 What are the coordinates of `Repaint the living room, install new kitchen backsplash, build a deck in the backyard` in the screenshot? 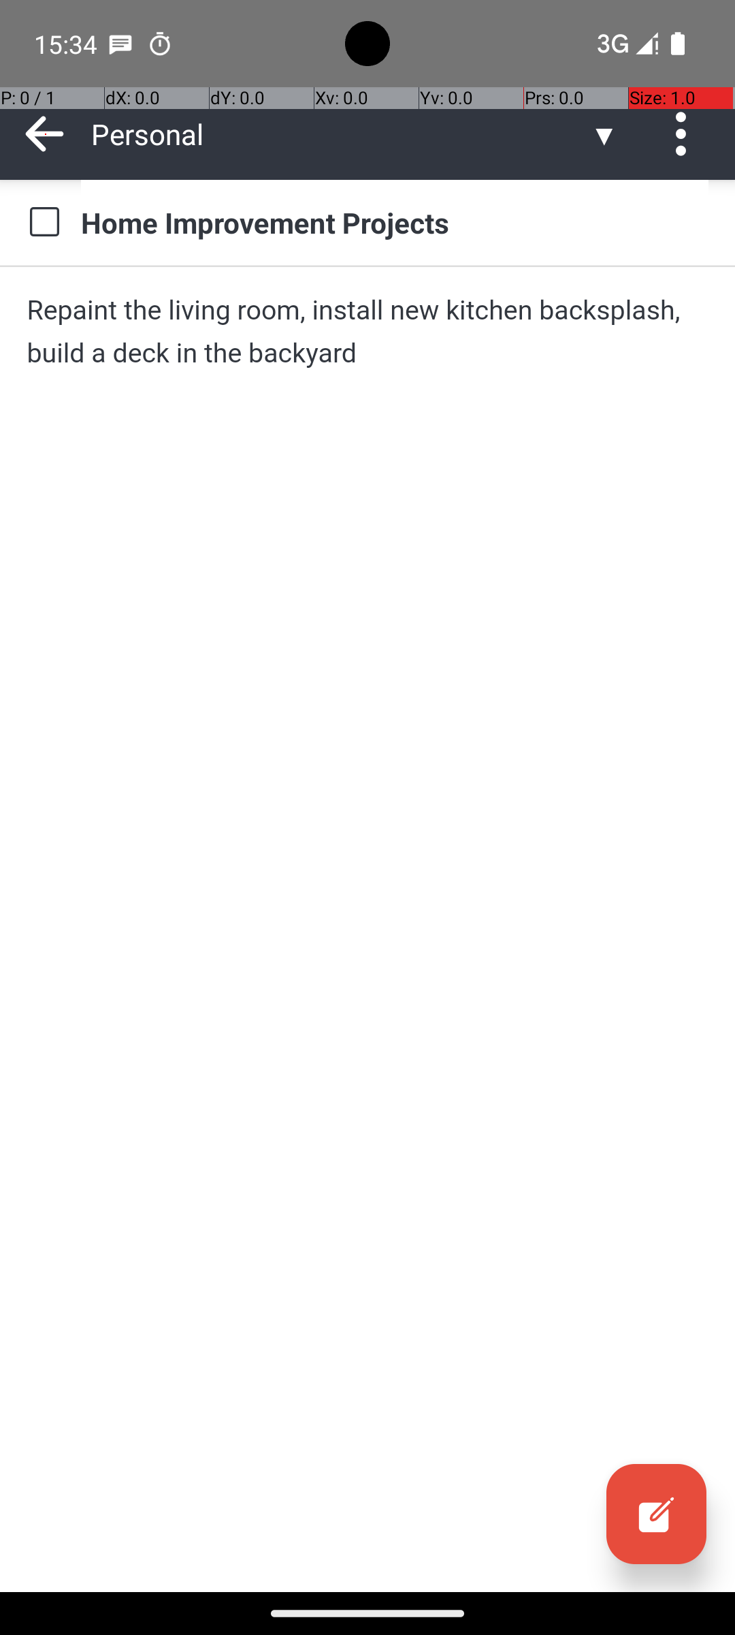 It's located at (367, 331).